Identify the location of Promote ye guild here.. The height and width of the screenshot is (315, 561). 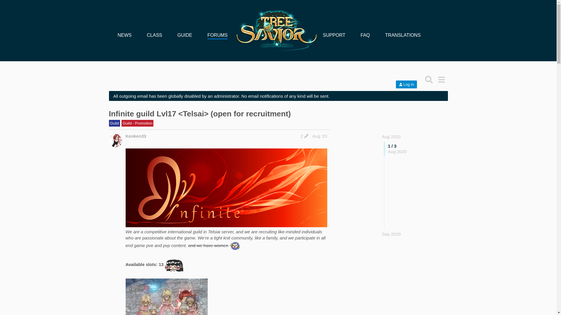
(138, 123).